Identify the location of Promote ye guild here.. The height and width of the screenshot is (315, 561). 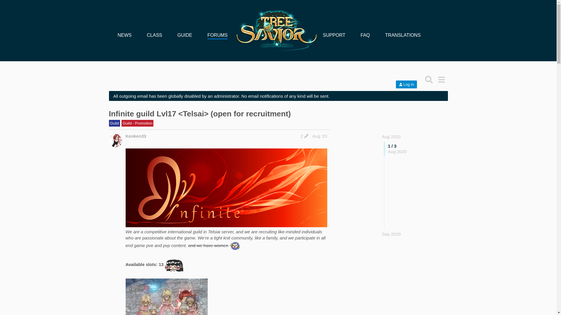
(138, 123).